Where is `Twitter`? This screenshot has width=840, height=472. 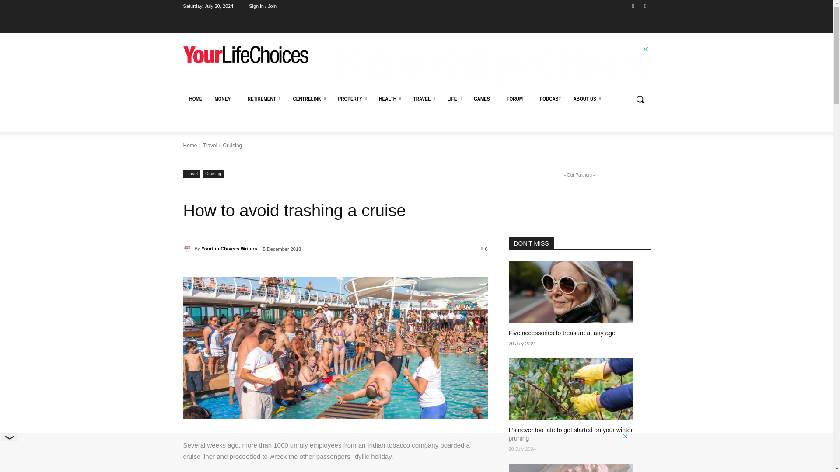
Twitter is located at coordinates (645, 6).